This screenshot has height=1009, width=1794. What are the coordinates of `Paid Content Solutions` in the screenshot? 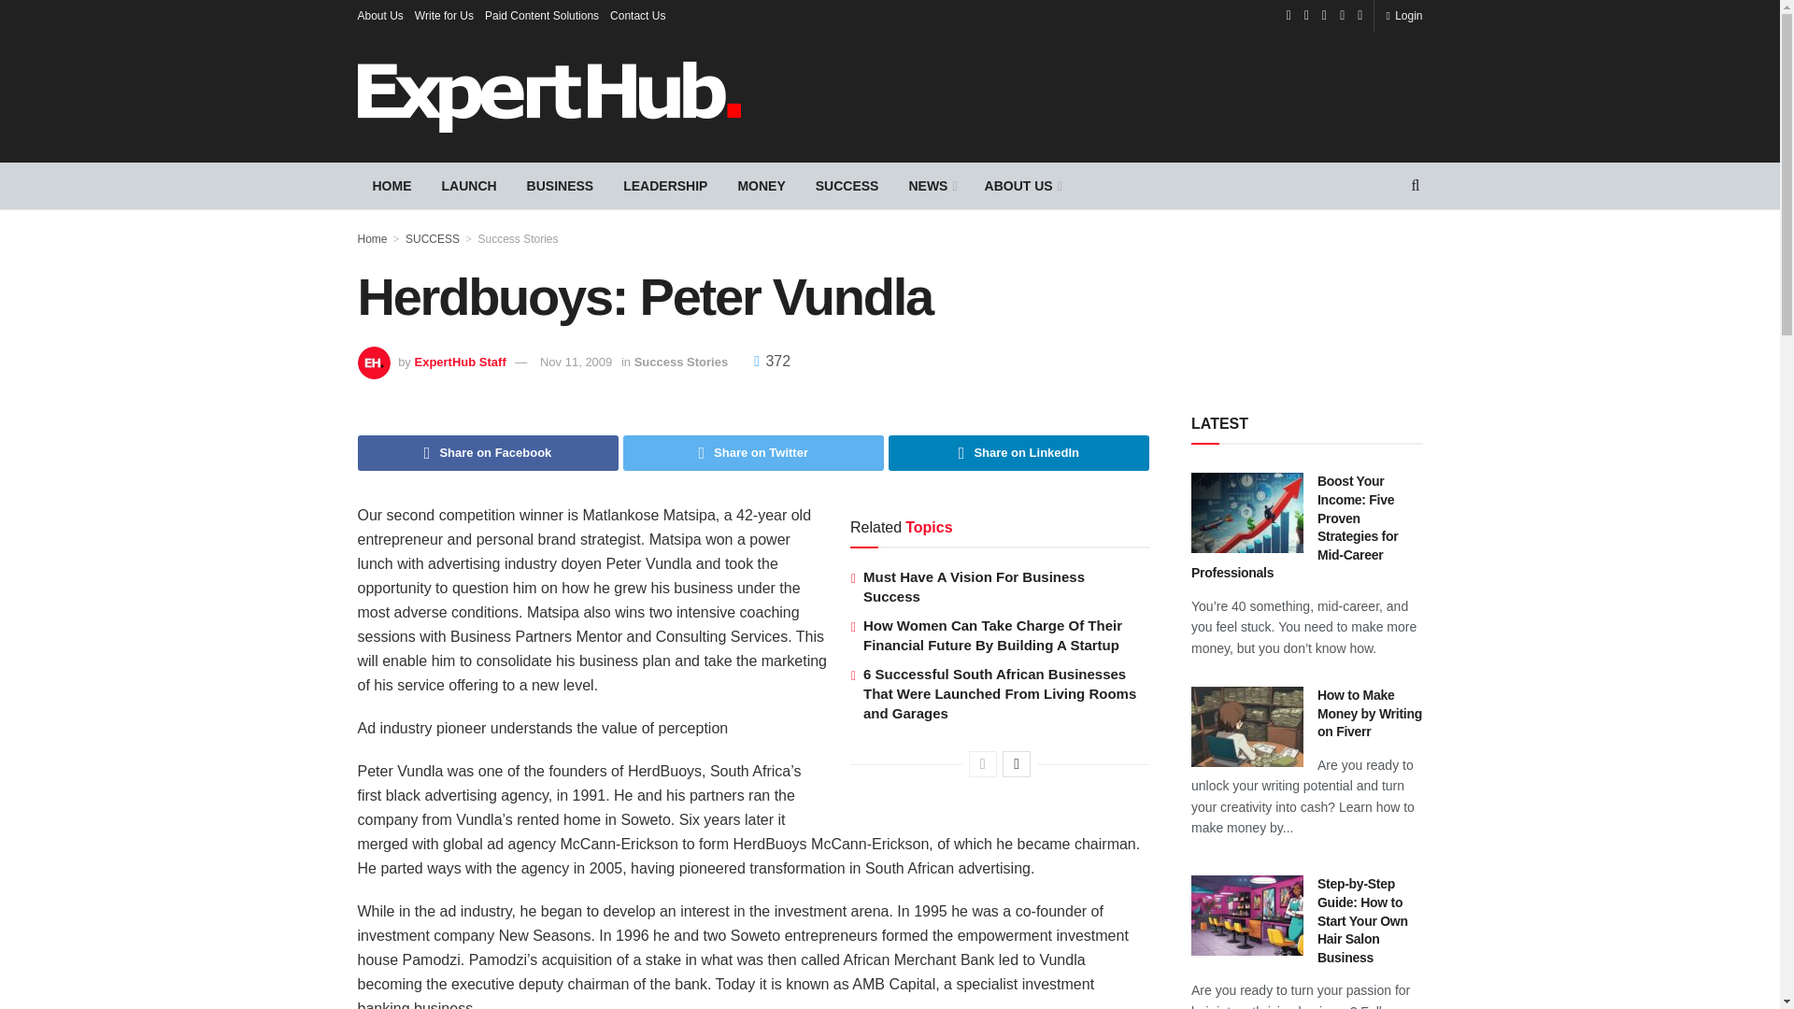 It's located at (542, 15).